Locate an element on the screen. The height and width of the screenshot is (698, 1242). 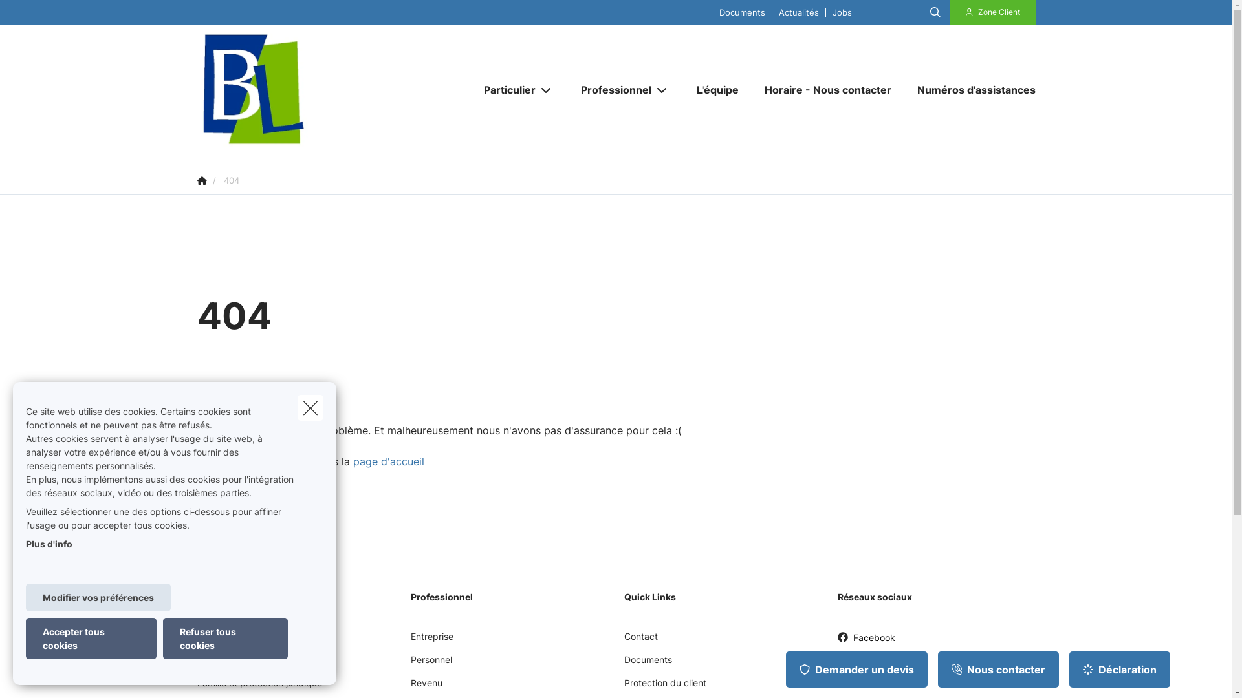
Accepter tous cookies is located at coordinates (91, 639).